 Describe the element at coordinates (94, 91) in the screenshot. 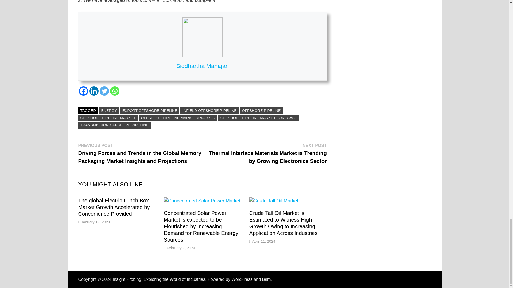

I see `Linkedin` at that location.